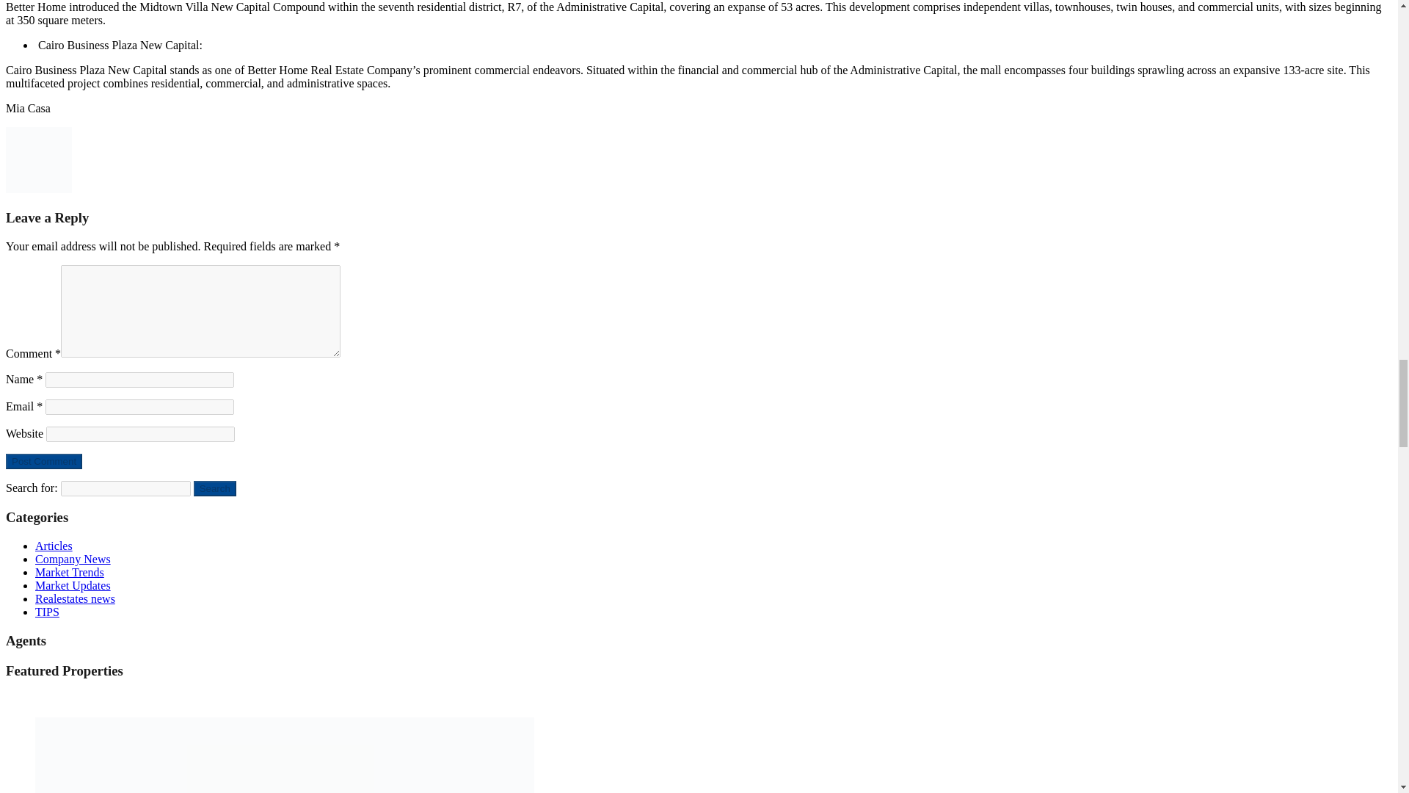 The image size is (1409, 793). I want to click on Realestates news, so click(75, 598).